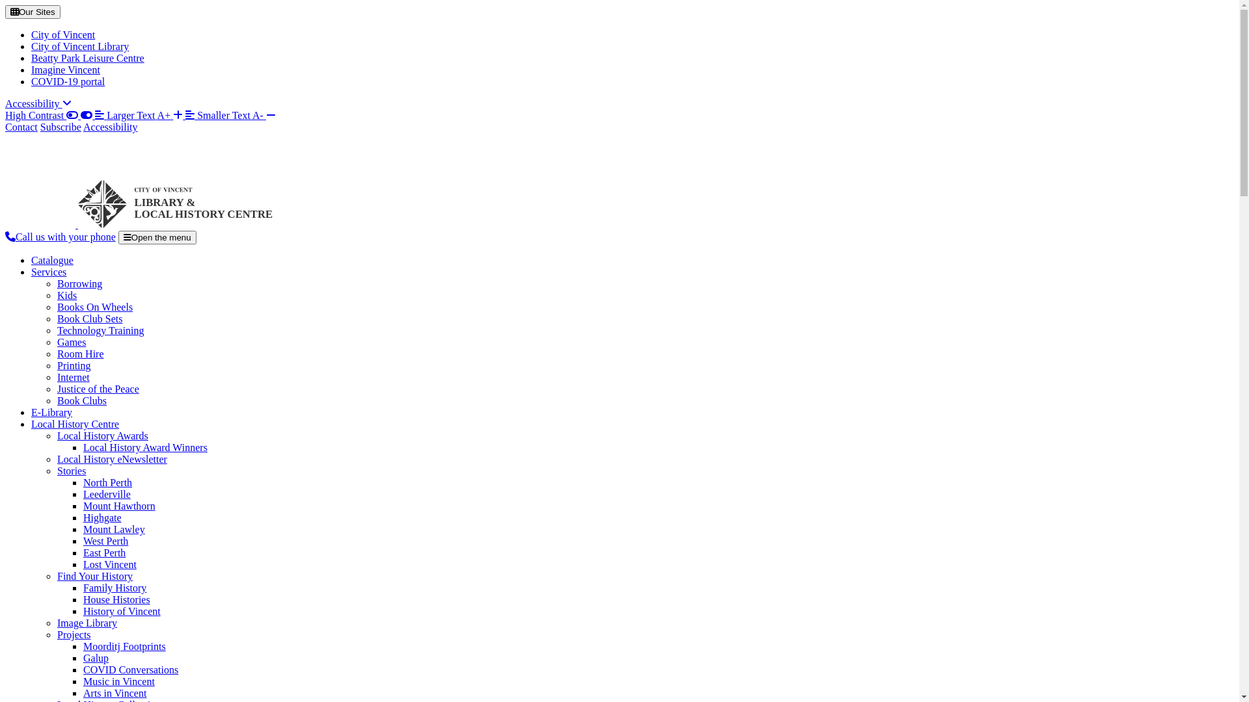  What do you see at coordinates (96, 658) in the screenshot?
I see `Galup` at bounding box center [96, 658].